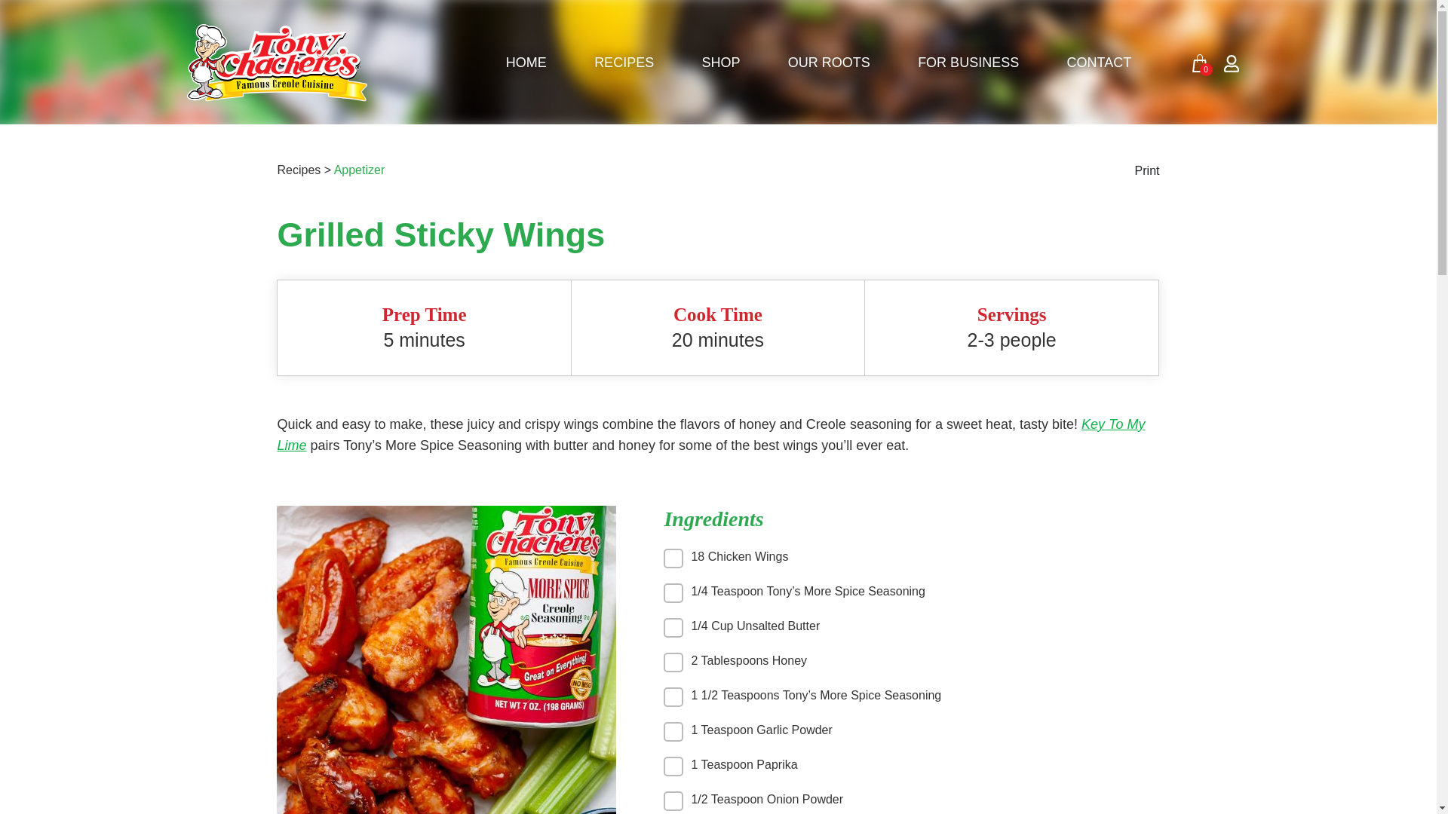  What do you see at coordinates (624, 62) in the screenshot?
I see `RECIPES` at bounding box center [624, 62].